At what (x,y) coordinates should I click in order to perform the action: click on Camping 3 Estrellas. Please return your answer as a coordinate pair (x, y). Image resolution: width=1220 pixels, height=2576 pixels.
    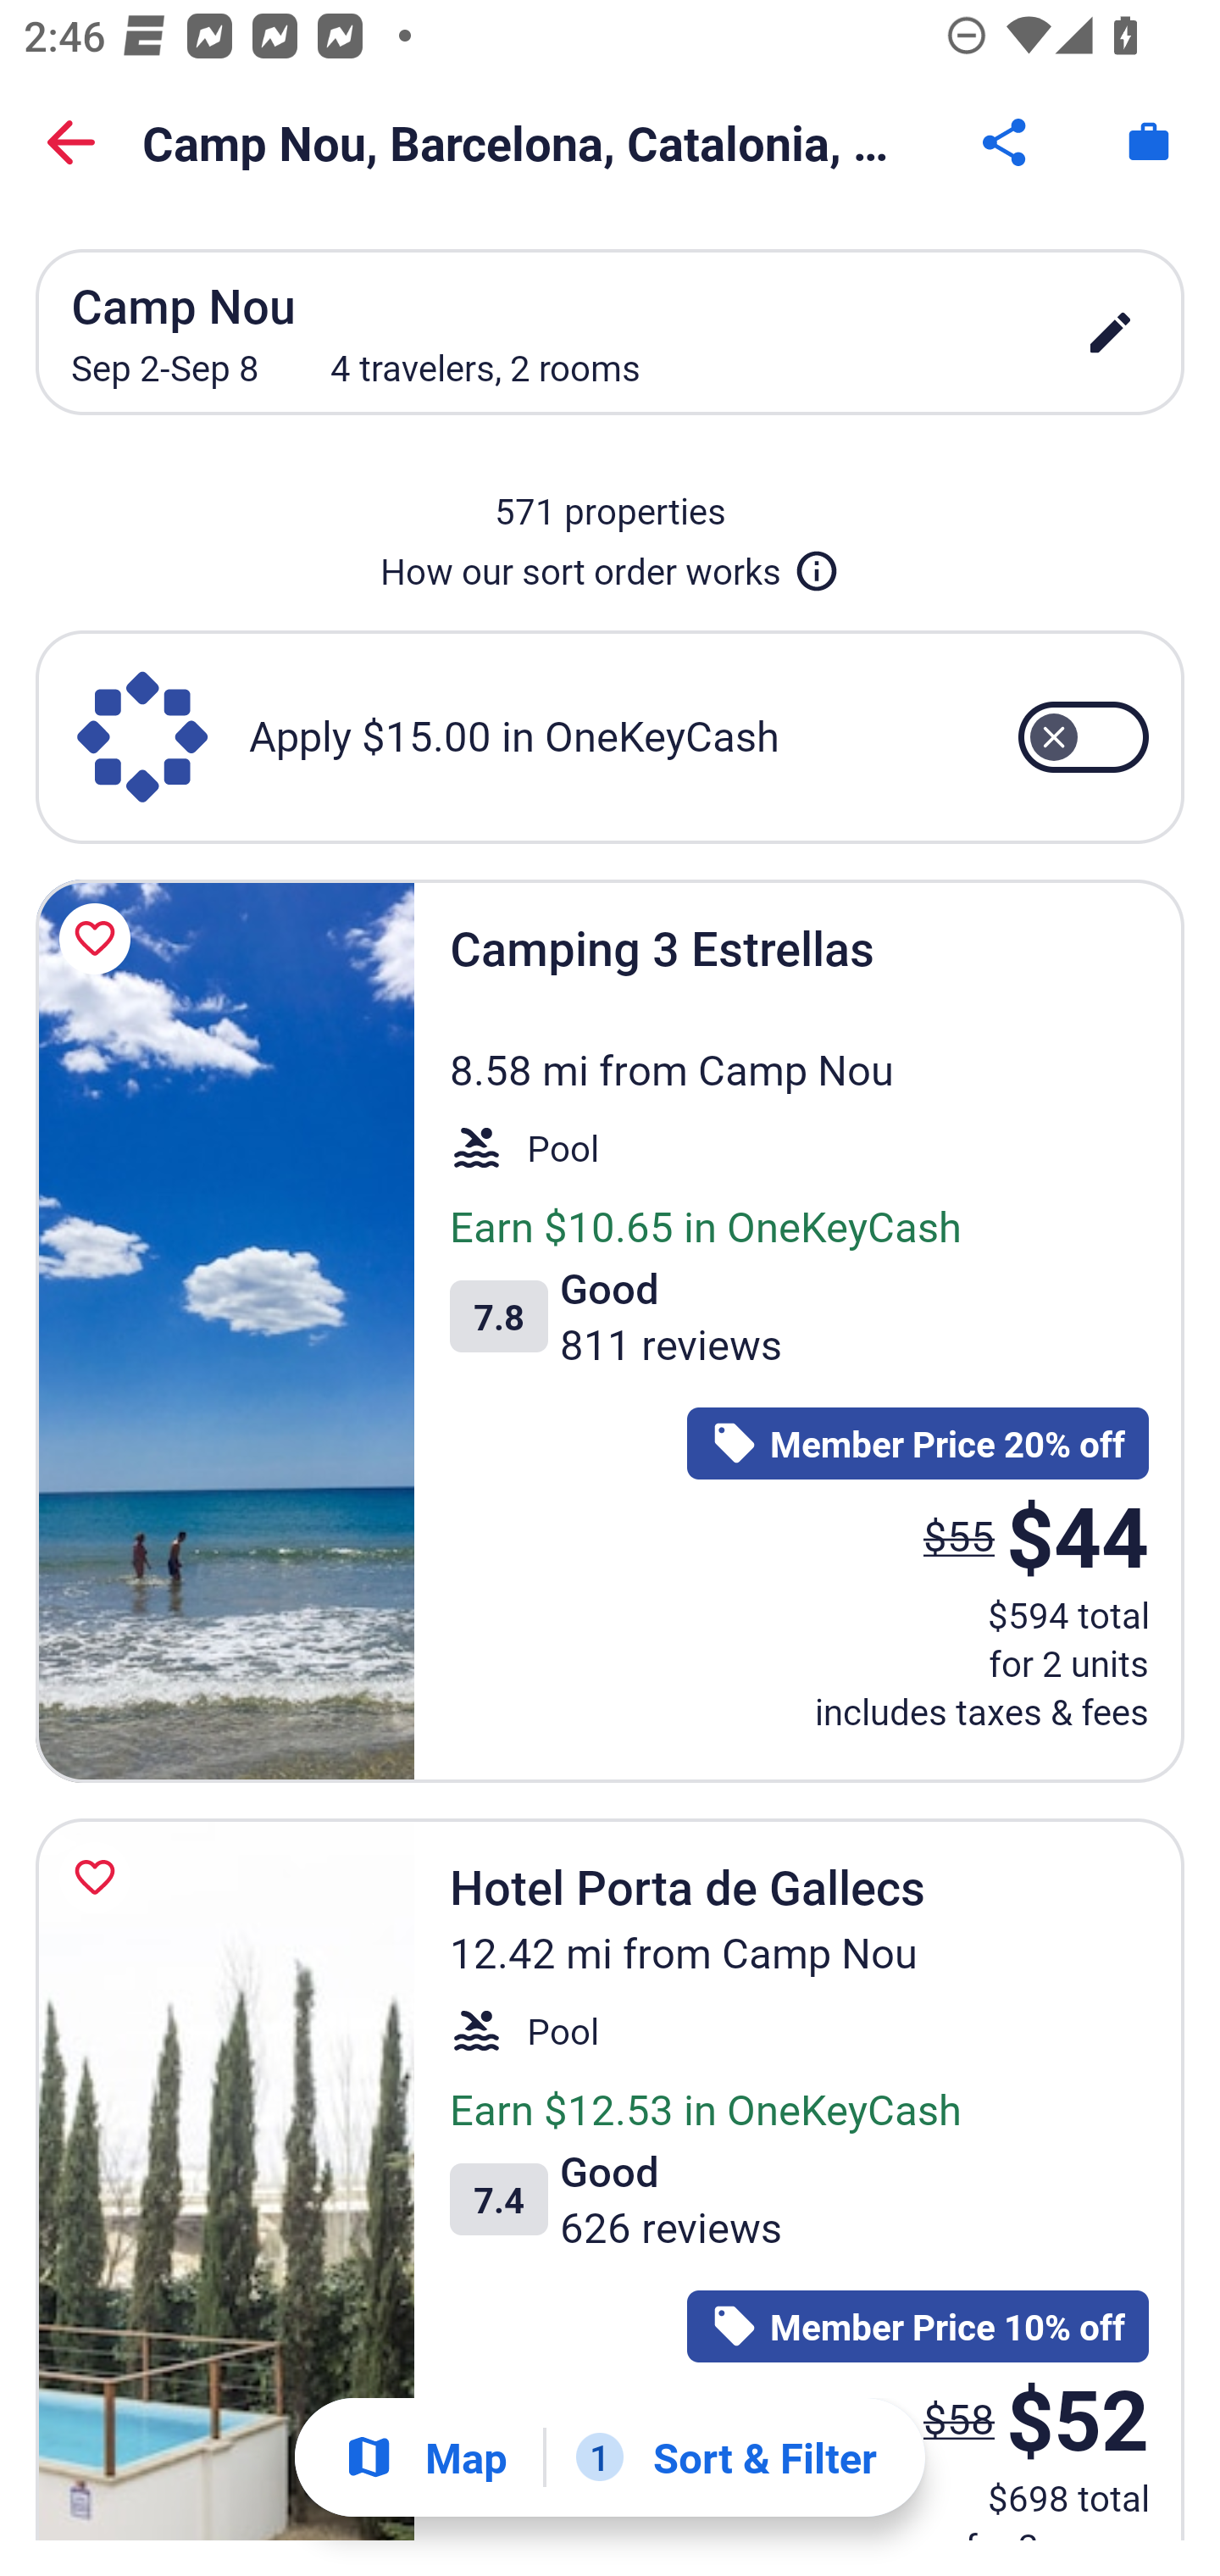
    Looking at the image, I should click on (225, 1330).